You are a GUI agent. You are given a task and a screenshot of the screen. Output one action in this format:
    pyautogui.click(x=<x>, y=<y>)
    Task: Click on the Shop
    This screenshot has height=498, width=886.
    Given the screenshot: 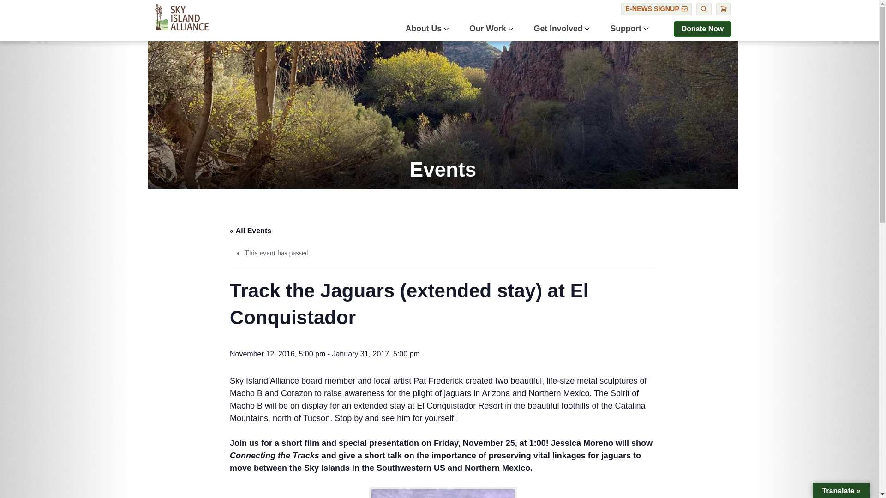 What is the action you would take?
    pyautogui.click(x=724, y=9)
    